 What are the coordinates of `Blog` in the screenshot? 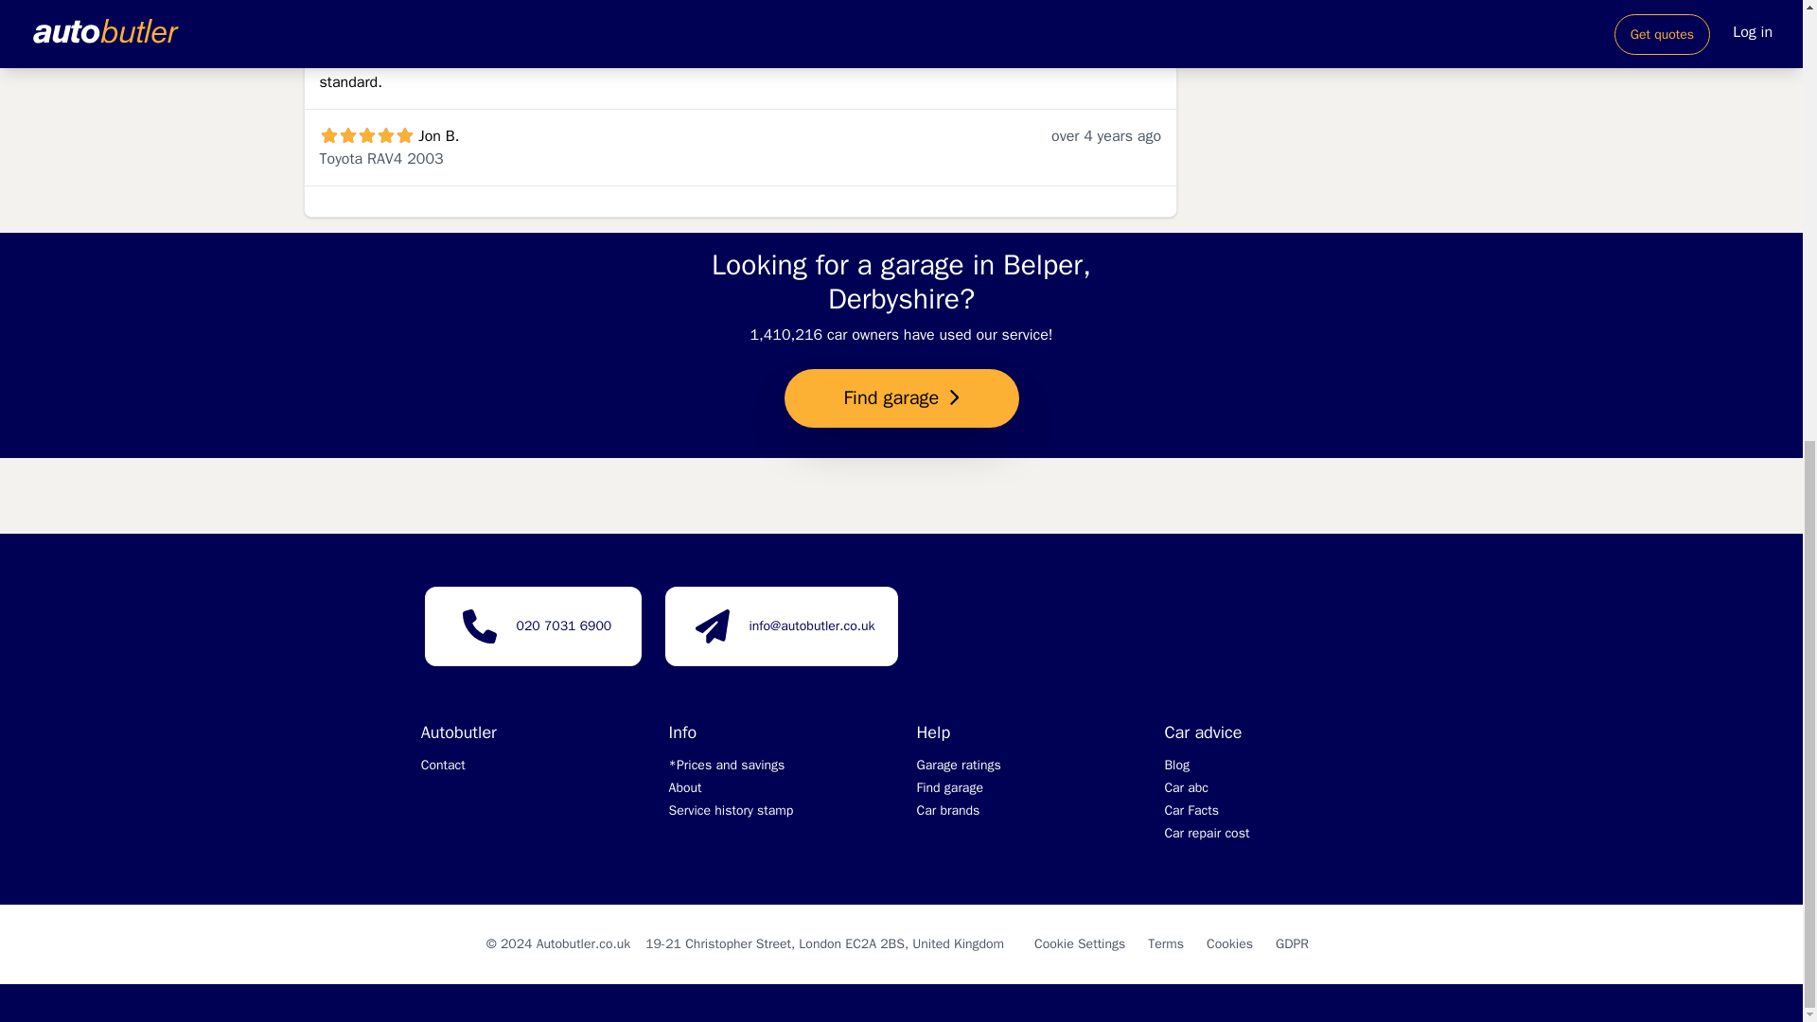 It's located at (1177, 765).